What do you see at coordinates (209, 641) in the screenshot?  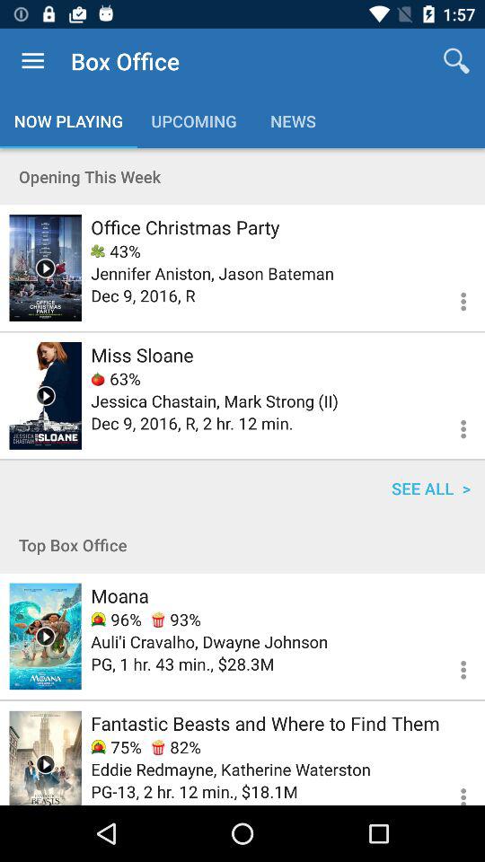 I see `tap the item below 96%` at bounding box center [209, 641].